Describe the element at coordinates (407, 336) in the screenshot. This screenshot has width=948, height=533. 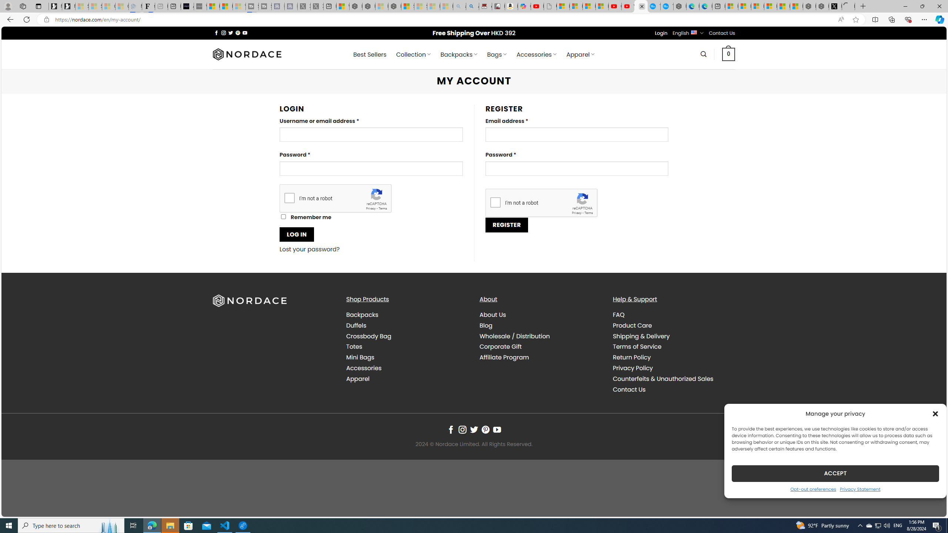
I see `Crossbody Bag` at that location.